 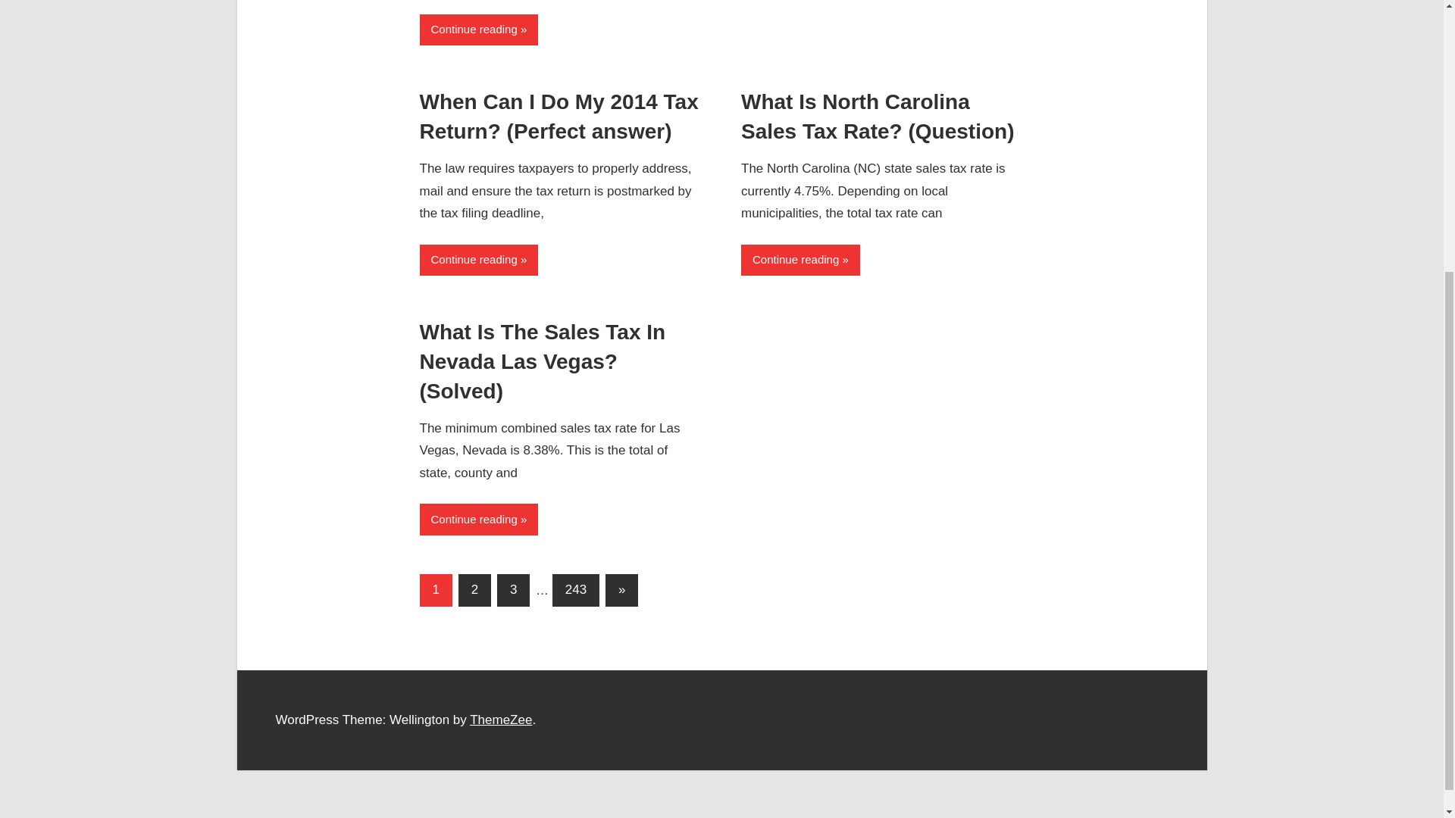 What do you see at coordinates (479, 259) in the screenshot?
I see `Continue reading` at bounding box center [479, 259].